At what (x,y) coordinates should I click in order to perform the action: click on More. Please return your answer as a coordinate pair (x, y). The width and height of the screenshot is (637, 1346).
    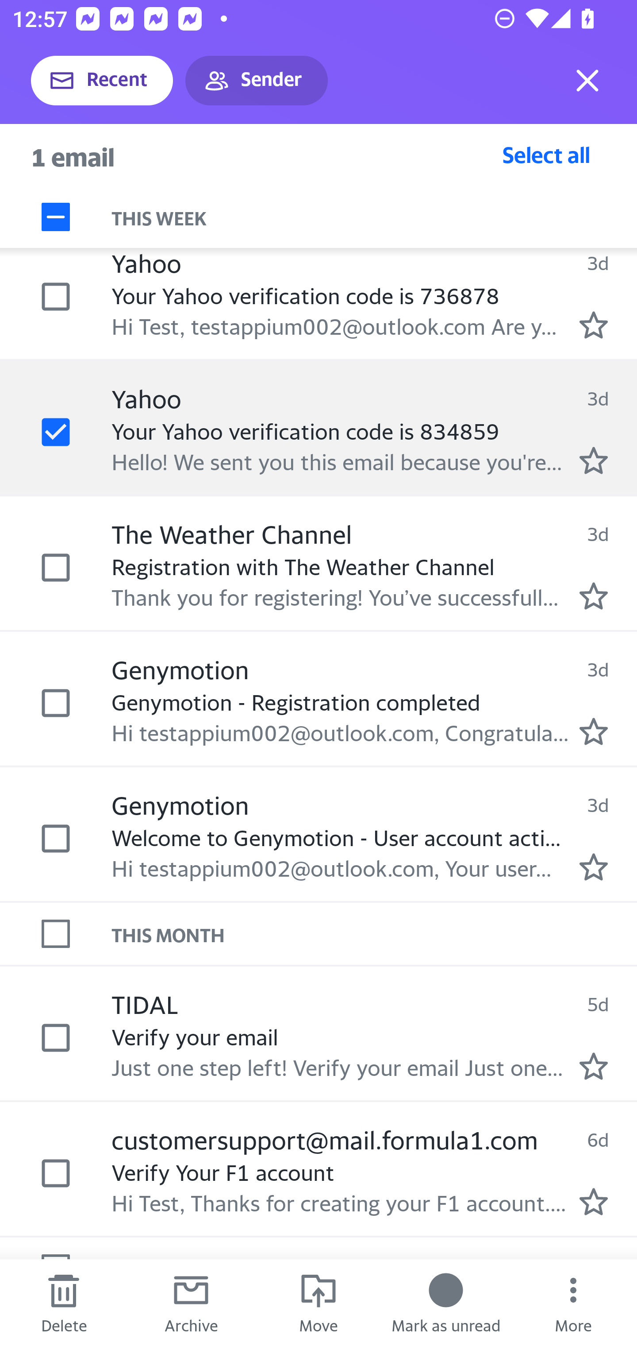
    Looking at the image, I should click on (573, 1303).